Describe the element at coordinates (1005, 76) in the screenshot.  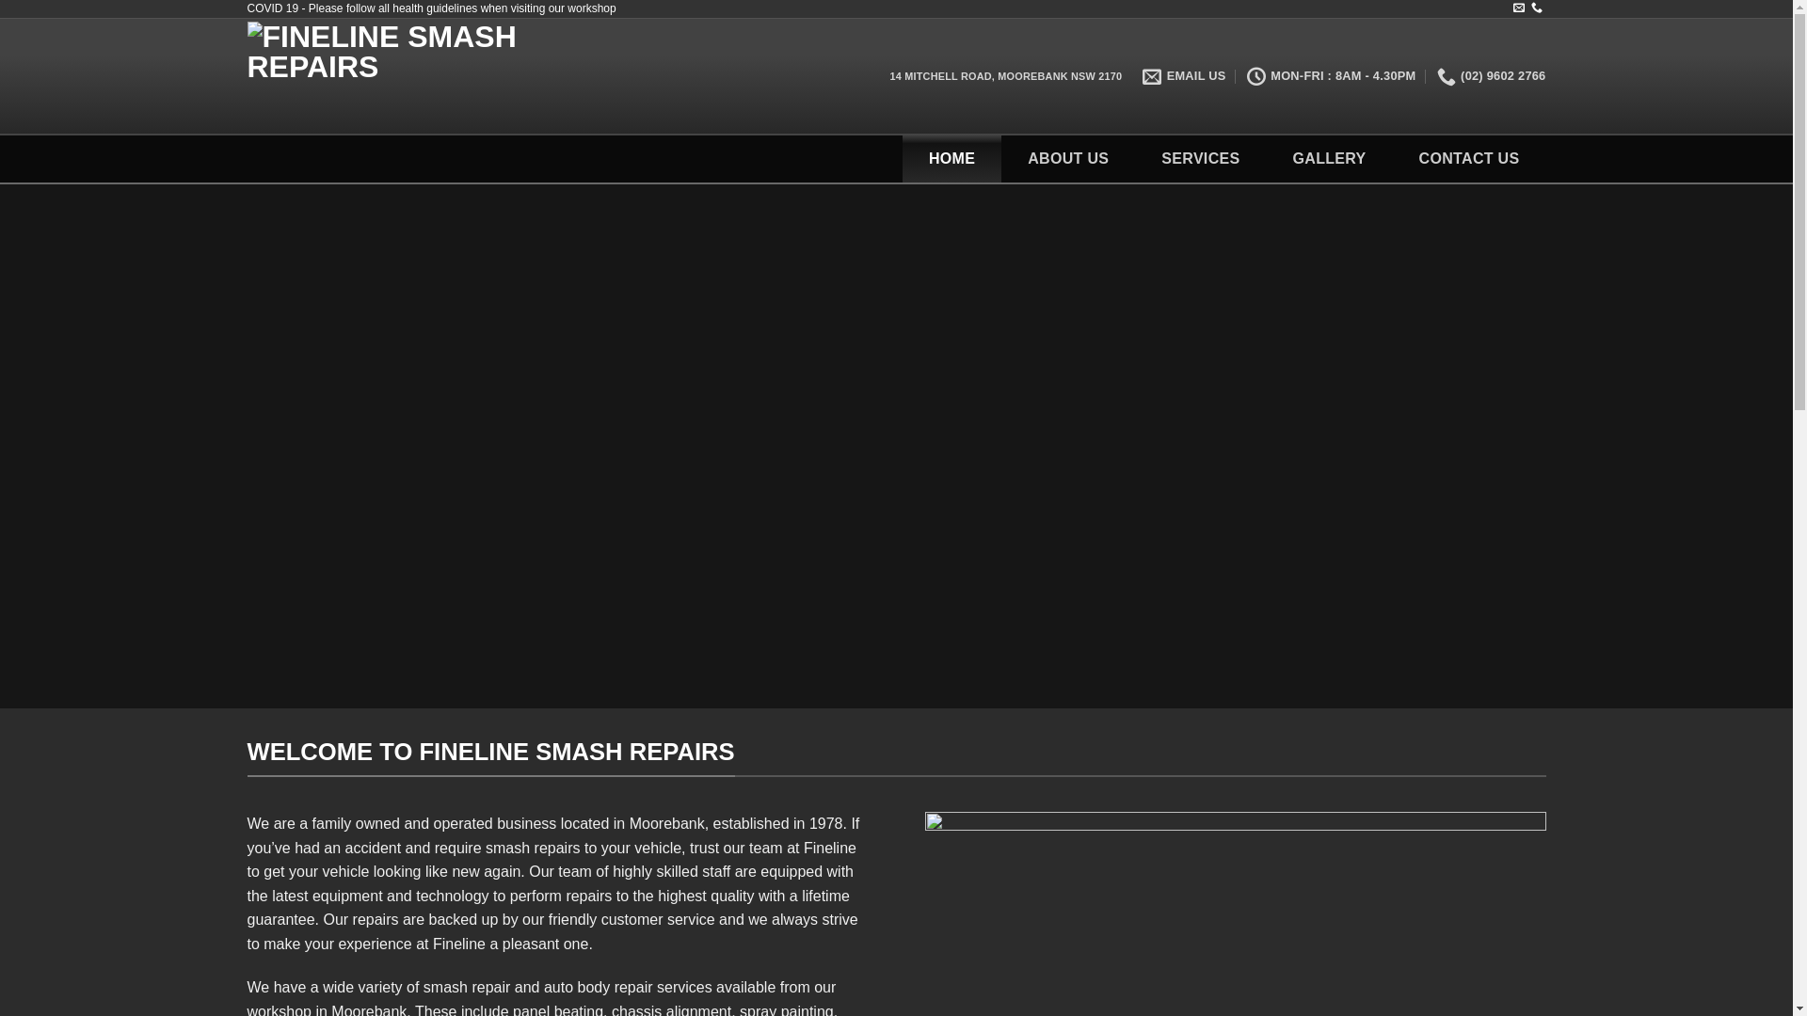
I see `14 MITCHELL ROAD, MOOREBANK NSW 2170` at that location.